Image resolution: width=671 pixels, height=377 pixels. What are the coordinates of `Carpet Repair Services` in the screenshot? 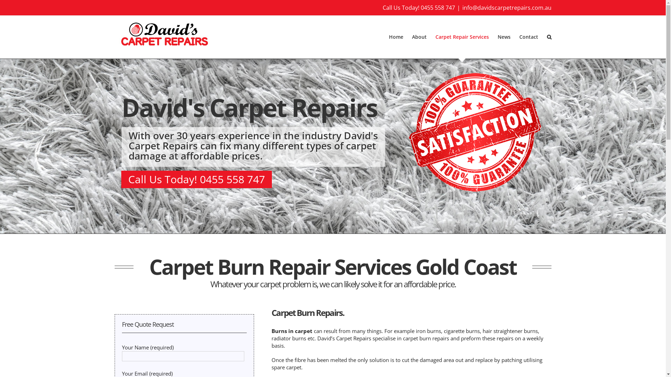 It's located at (462, 37).